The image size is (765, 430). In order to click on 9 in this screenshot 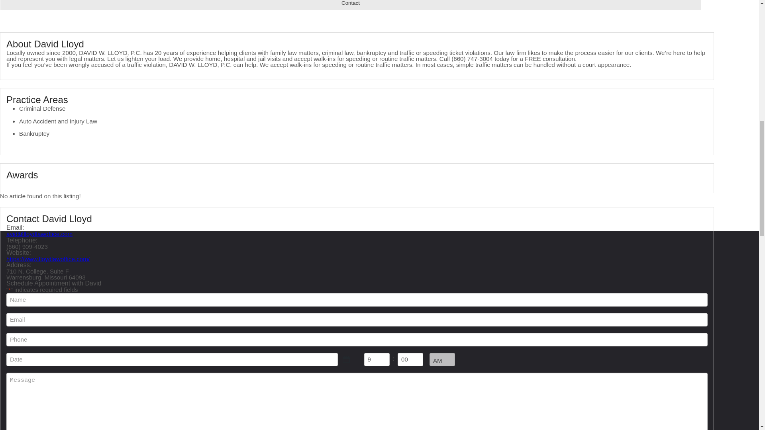, I will do `click(377, 359)`.